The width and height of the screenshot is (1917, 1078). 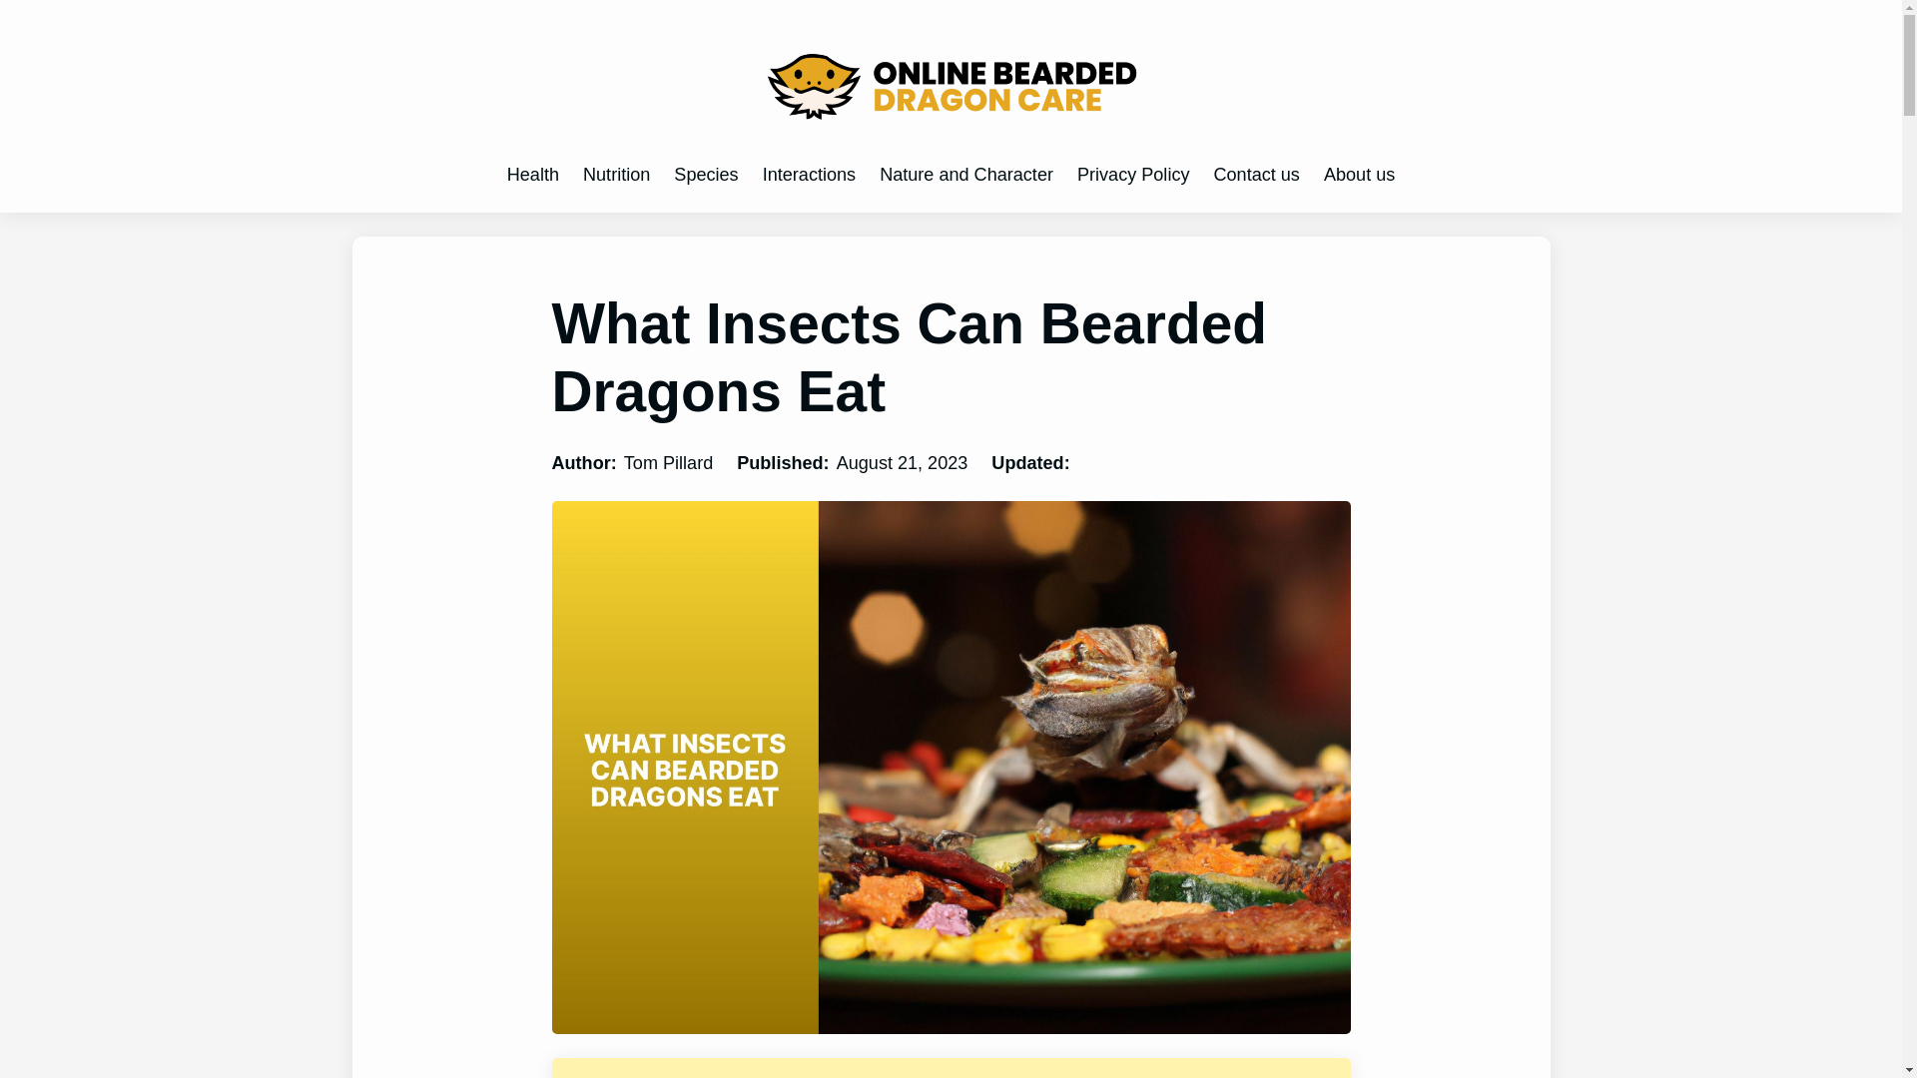 What do you see at coordinates (966, 175) in the screenshot?
I see `Nature and Character` at bounding box center [966, 175].